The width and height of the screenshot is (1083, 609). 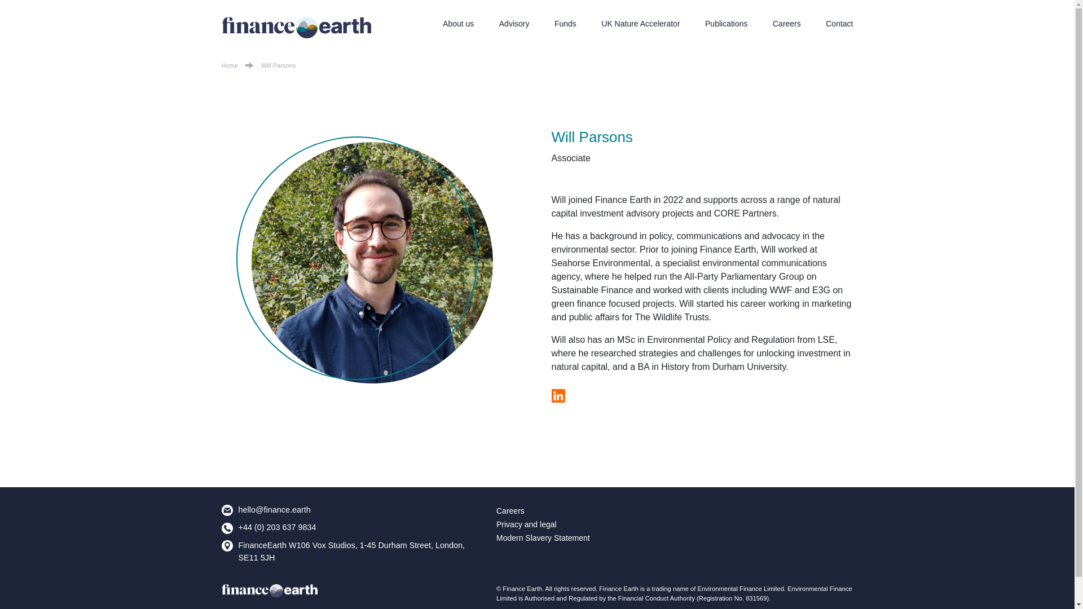 I want to click on Address, so click(x=227, y=546).